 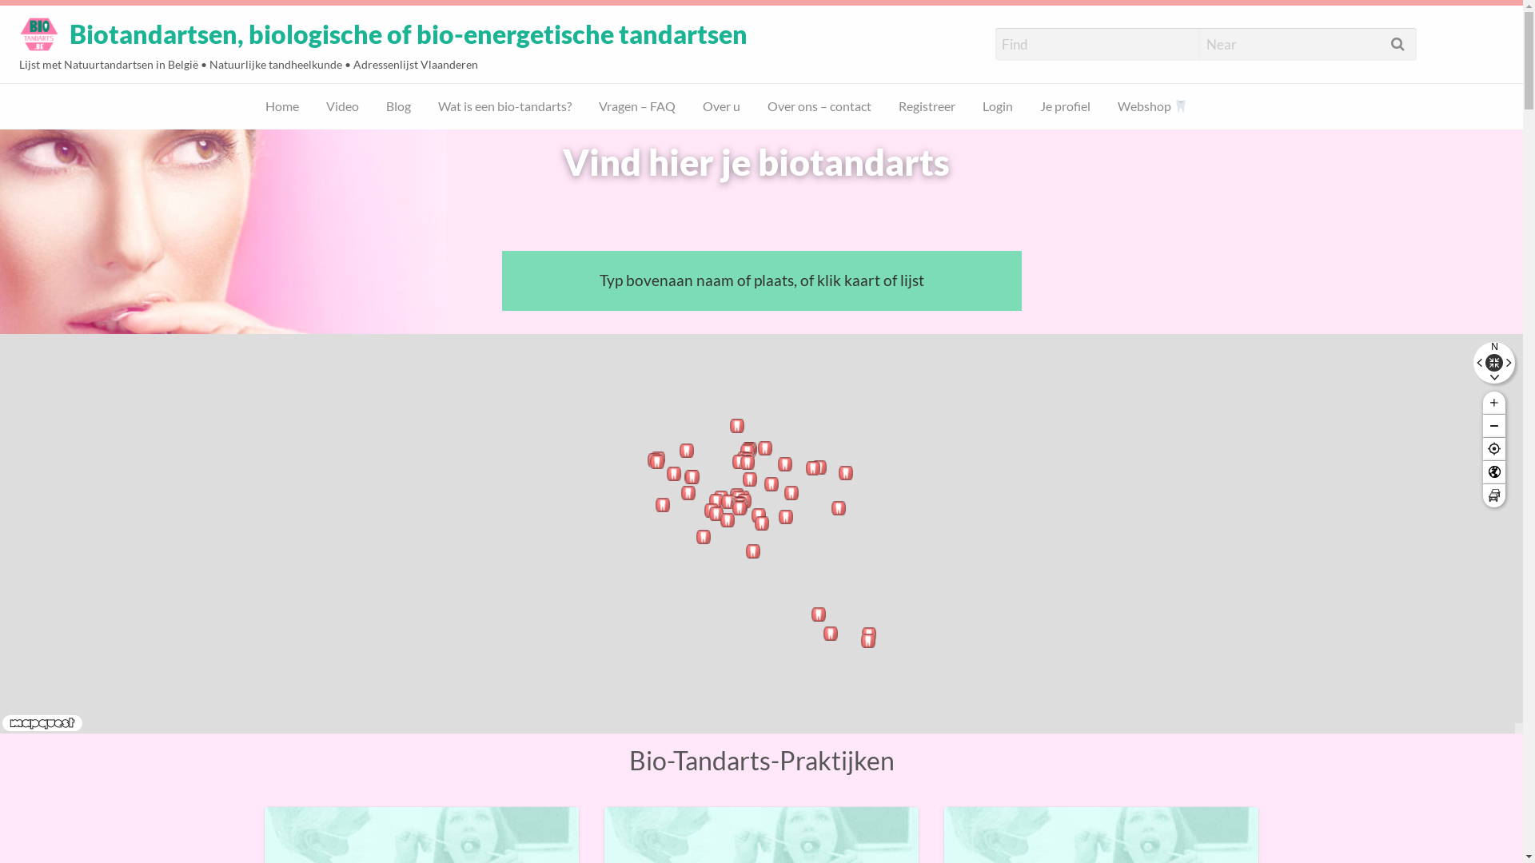 What do you see at coordinates (749, 450) in the screenshot?
I see `Jean Huynen` at bounding box center [749, 450].